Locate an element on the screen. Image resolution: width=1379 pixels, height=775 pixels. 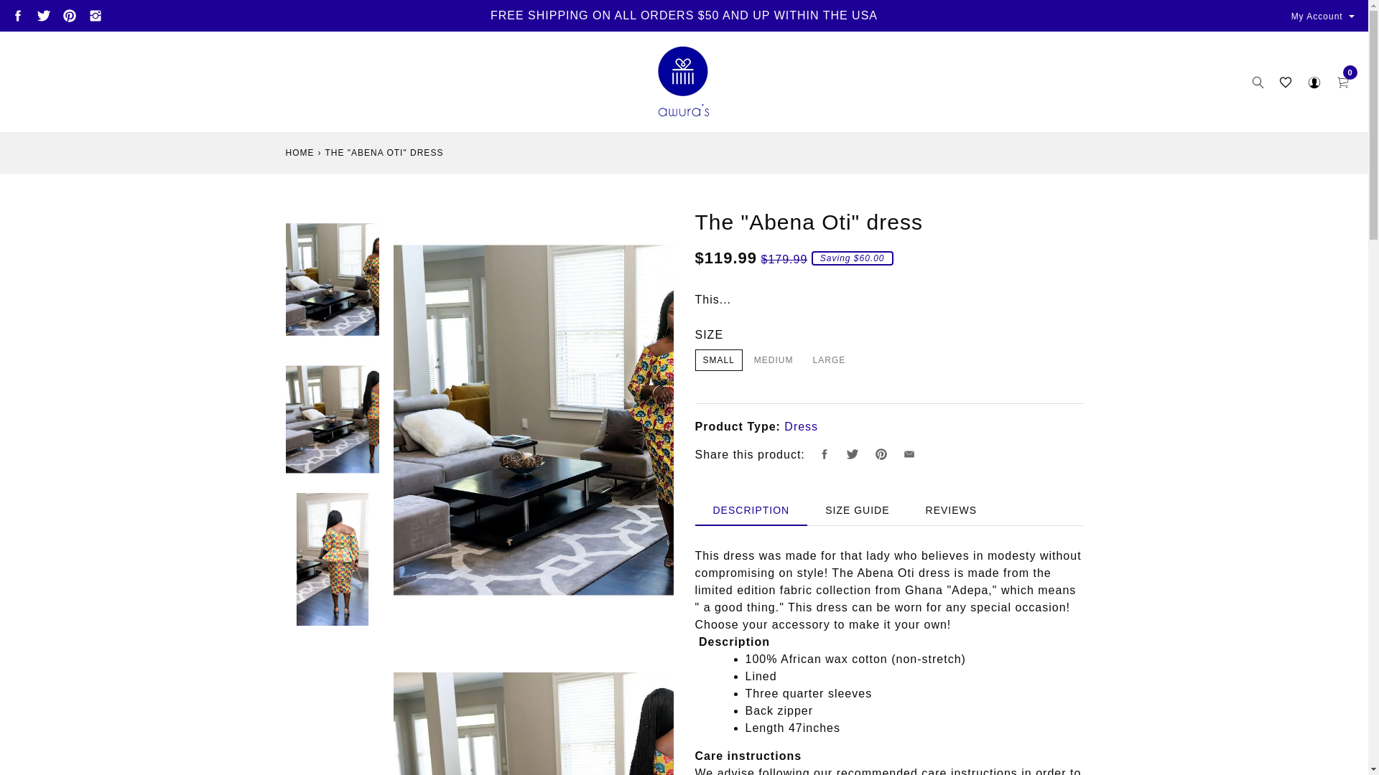
Twitter is located at coordinates (43, 16).